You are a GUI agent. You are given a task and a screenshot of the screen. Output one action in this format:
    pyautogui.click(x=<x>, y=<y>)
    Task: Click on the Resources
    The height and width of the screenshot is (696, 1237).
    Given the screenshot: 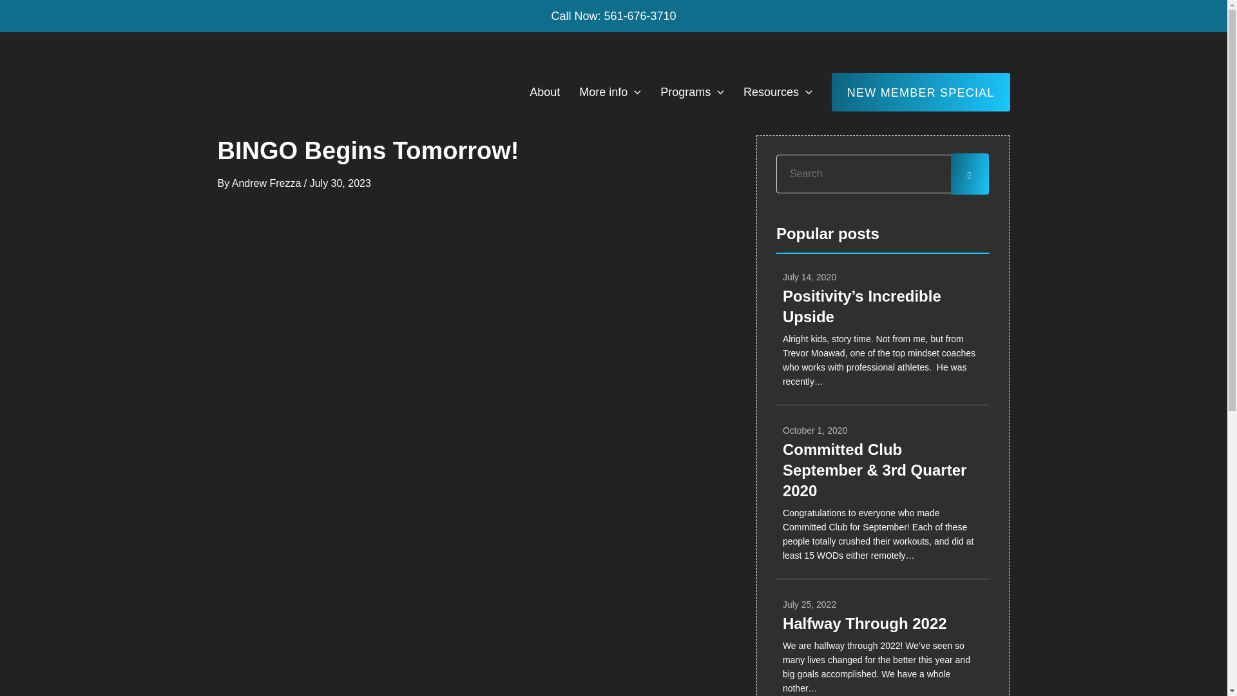 What is the action you would take?
    pyautogui.click(x=778, y=92)
    